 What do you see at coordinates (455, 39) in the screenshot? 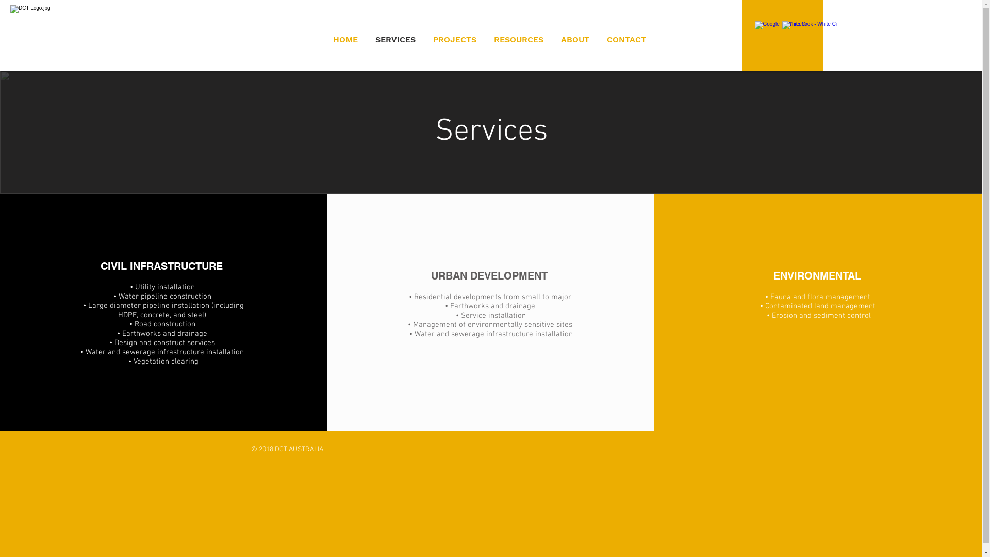
I see `PROJECTS` at bounding box center [455, 39].